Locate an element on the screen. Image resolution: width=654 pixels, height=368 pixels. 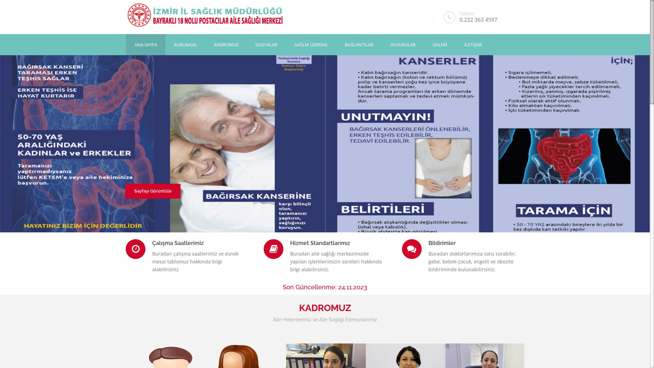
KADROMUZ is located at coordinates (226, 45).